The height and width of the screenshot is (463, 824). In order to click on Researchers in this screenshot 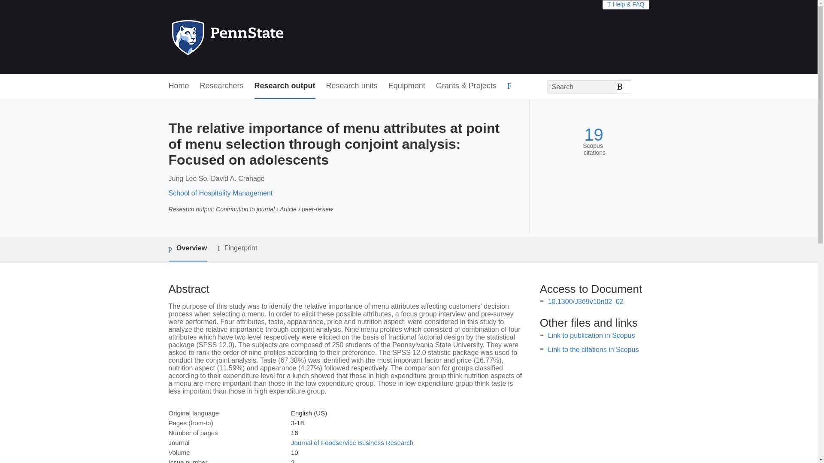, I will do `click(222, 86)`.